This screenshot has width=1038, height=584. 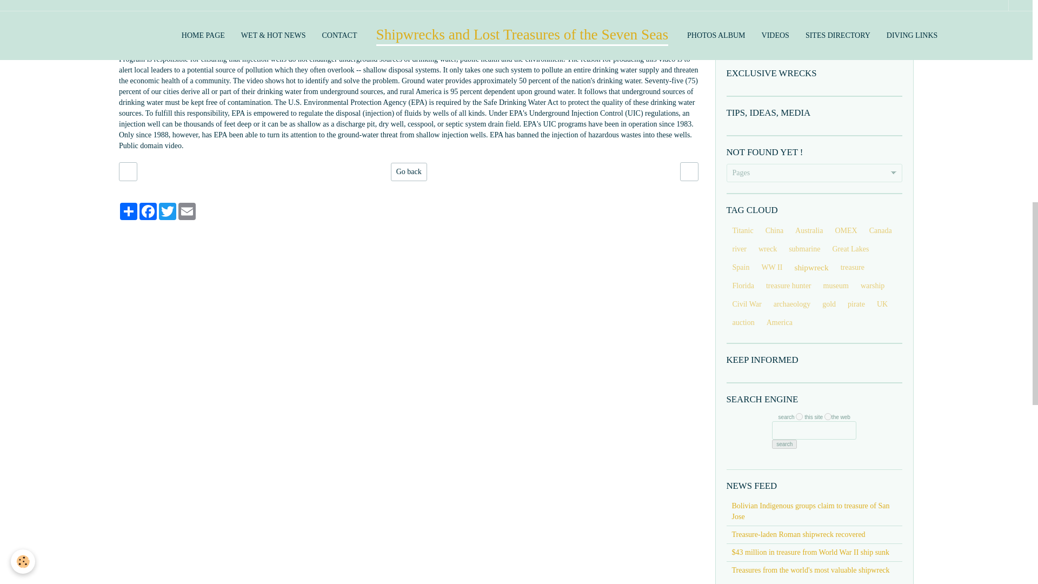 I want to click on Canada, so click(x=880, y=230).